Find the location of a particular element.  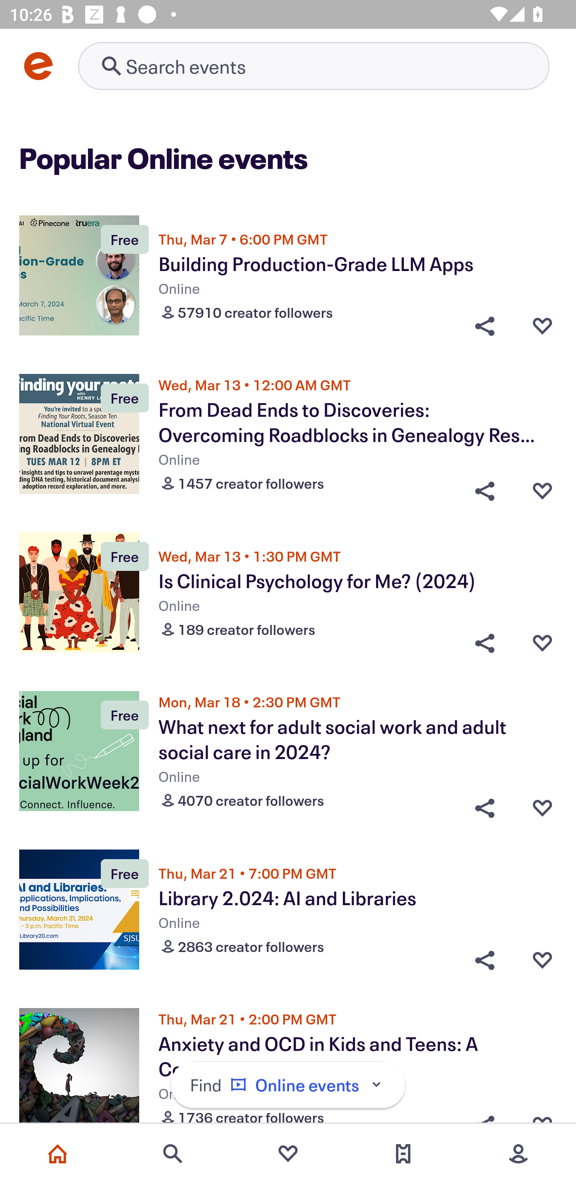

Favorites is located at coordinates (288, 1154).